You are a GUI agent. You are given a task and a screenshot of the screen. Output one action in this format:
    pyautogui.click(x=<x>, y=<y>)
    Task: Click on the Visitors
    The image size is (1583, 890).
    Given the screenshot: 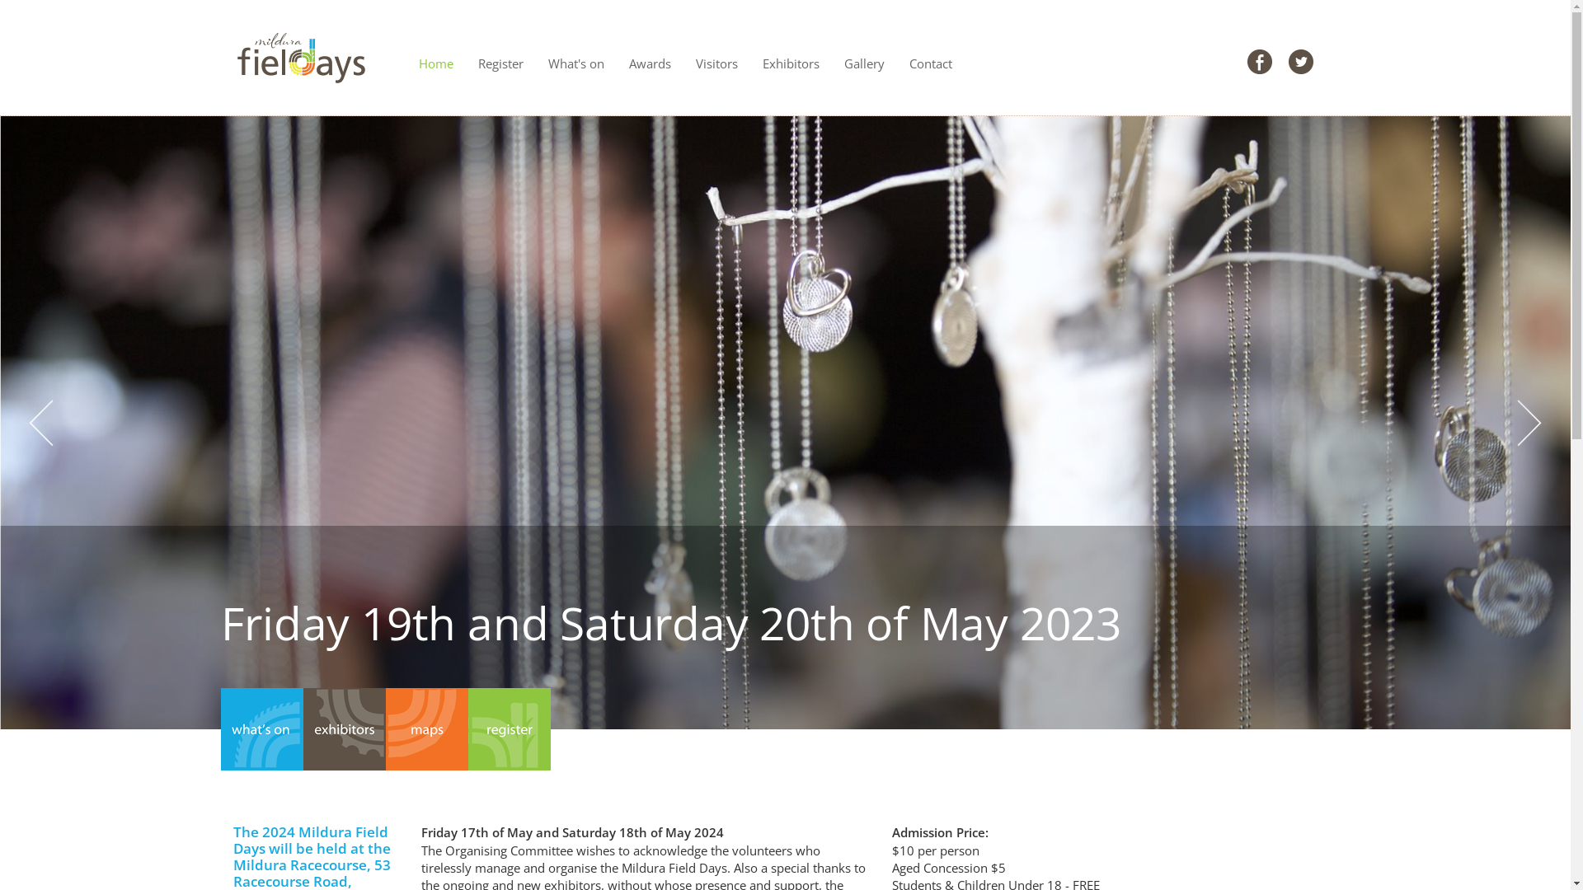 What is the action you would take?
    pyautogui.click(x=716, y=58)
    